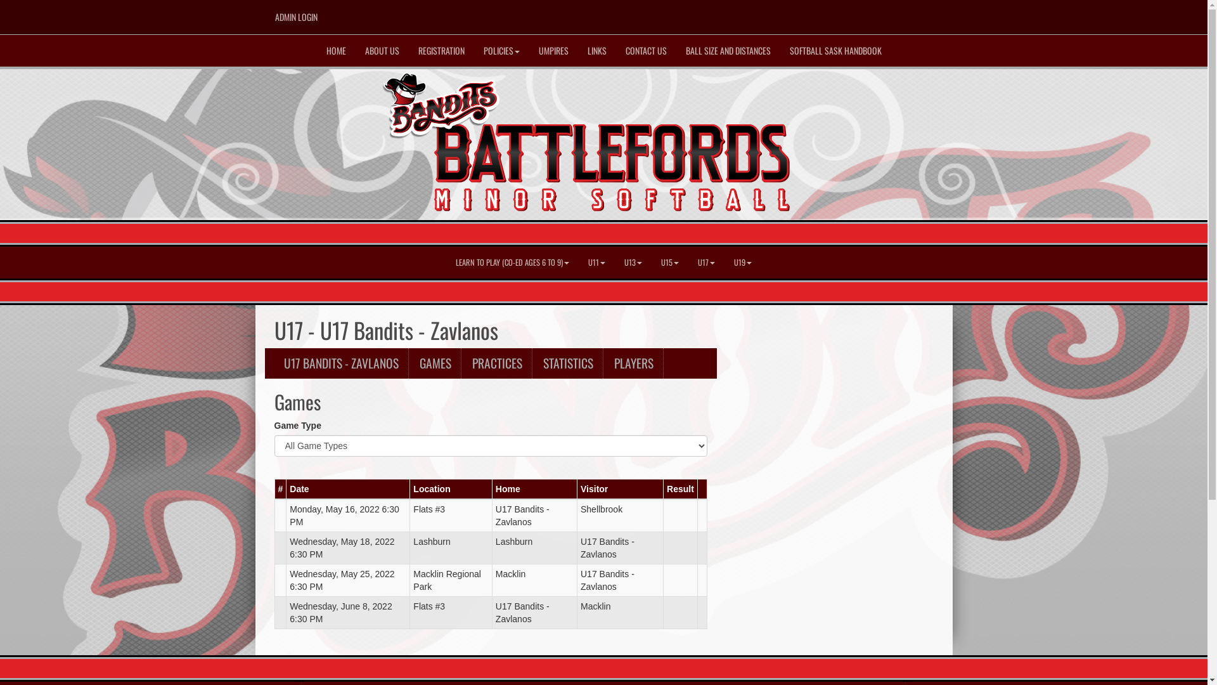  I want to click on LINKS, so click(597, 51).